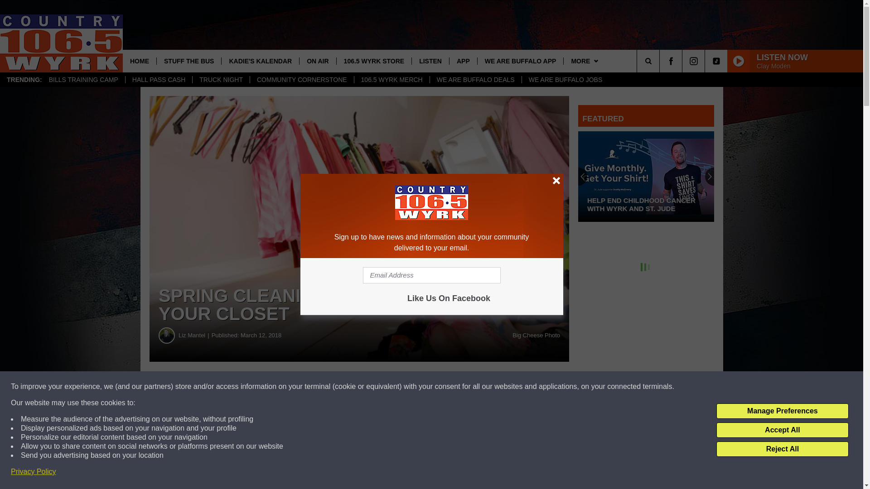 The height and width of the screenshot is (489, 870). What do you see at coordinates (302, 80) in the screenshot?
I see `COMMUNITY CORNERSTONE` at bounding box center [302, 80].